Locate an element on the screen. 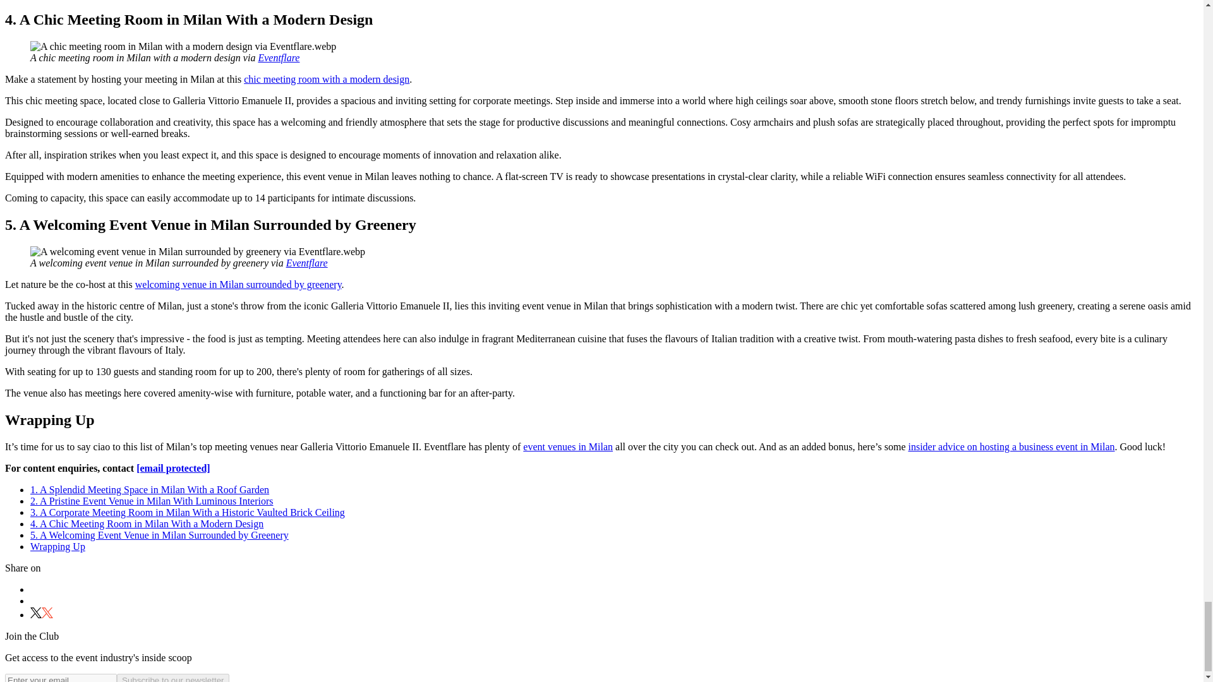 The image size is (1213, 682). insider advice on hosting a business event in Milan is located at coordinates (1011, 446).